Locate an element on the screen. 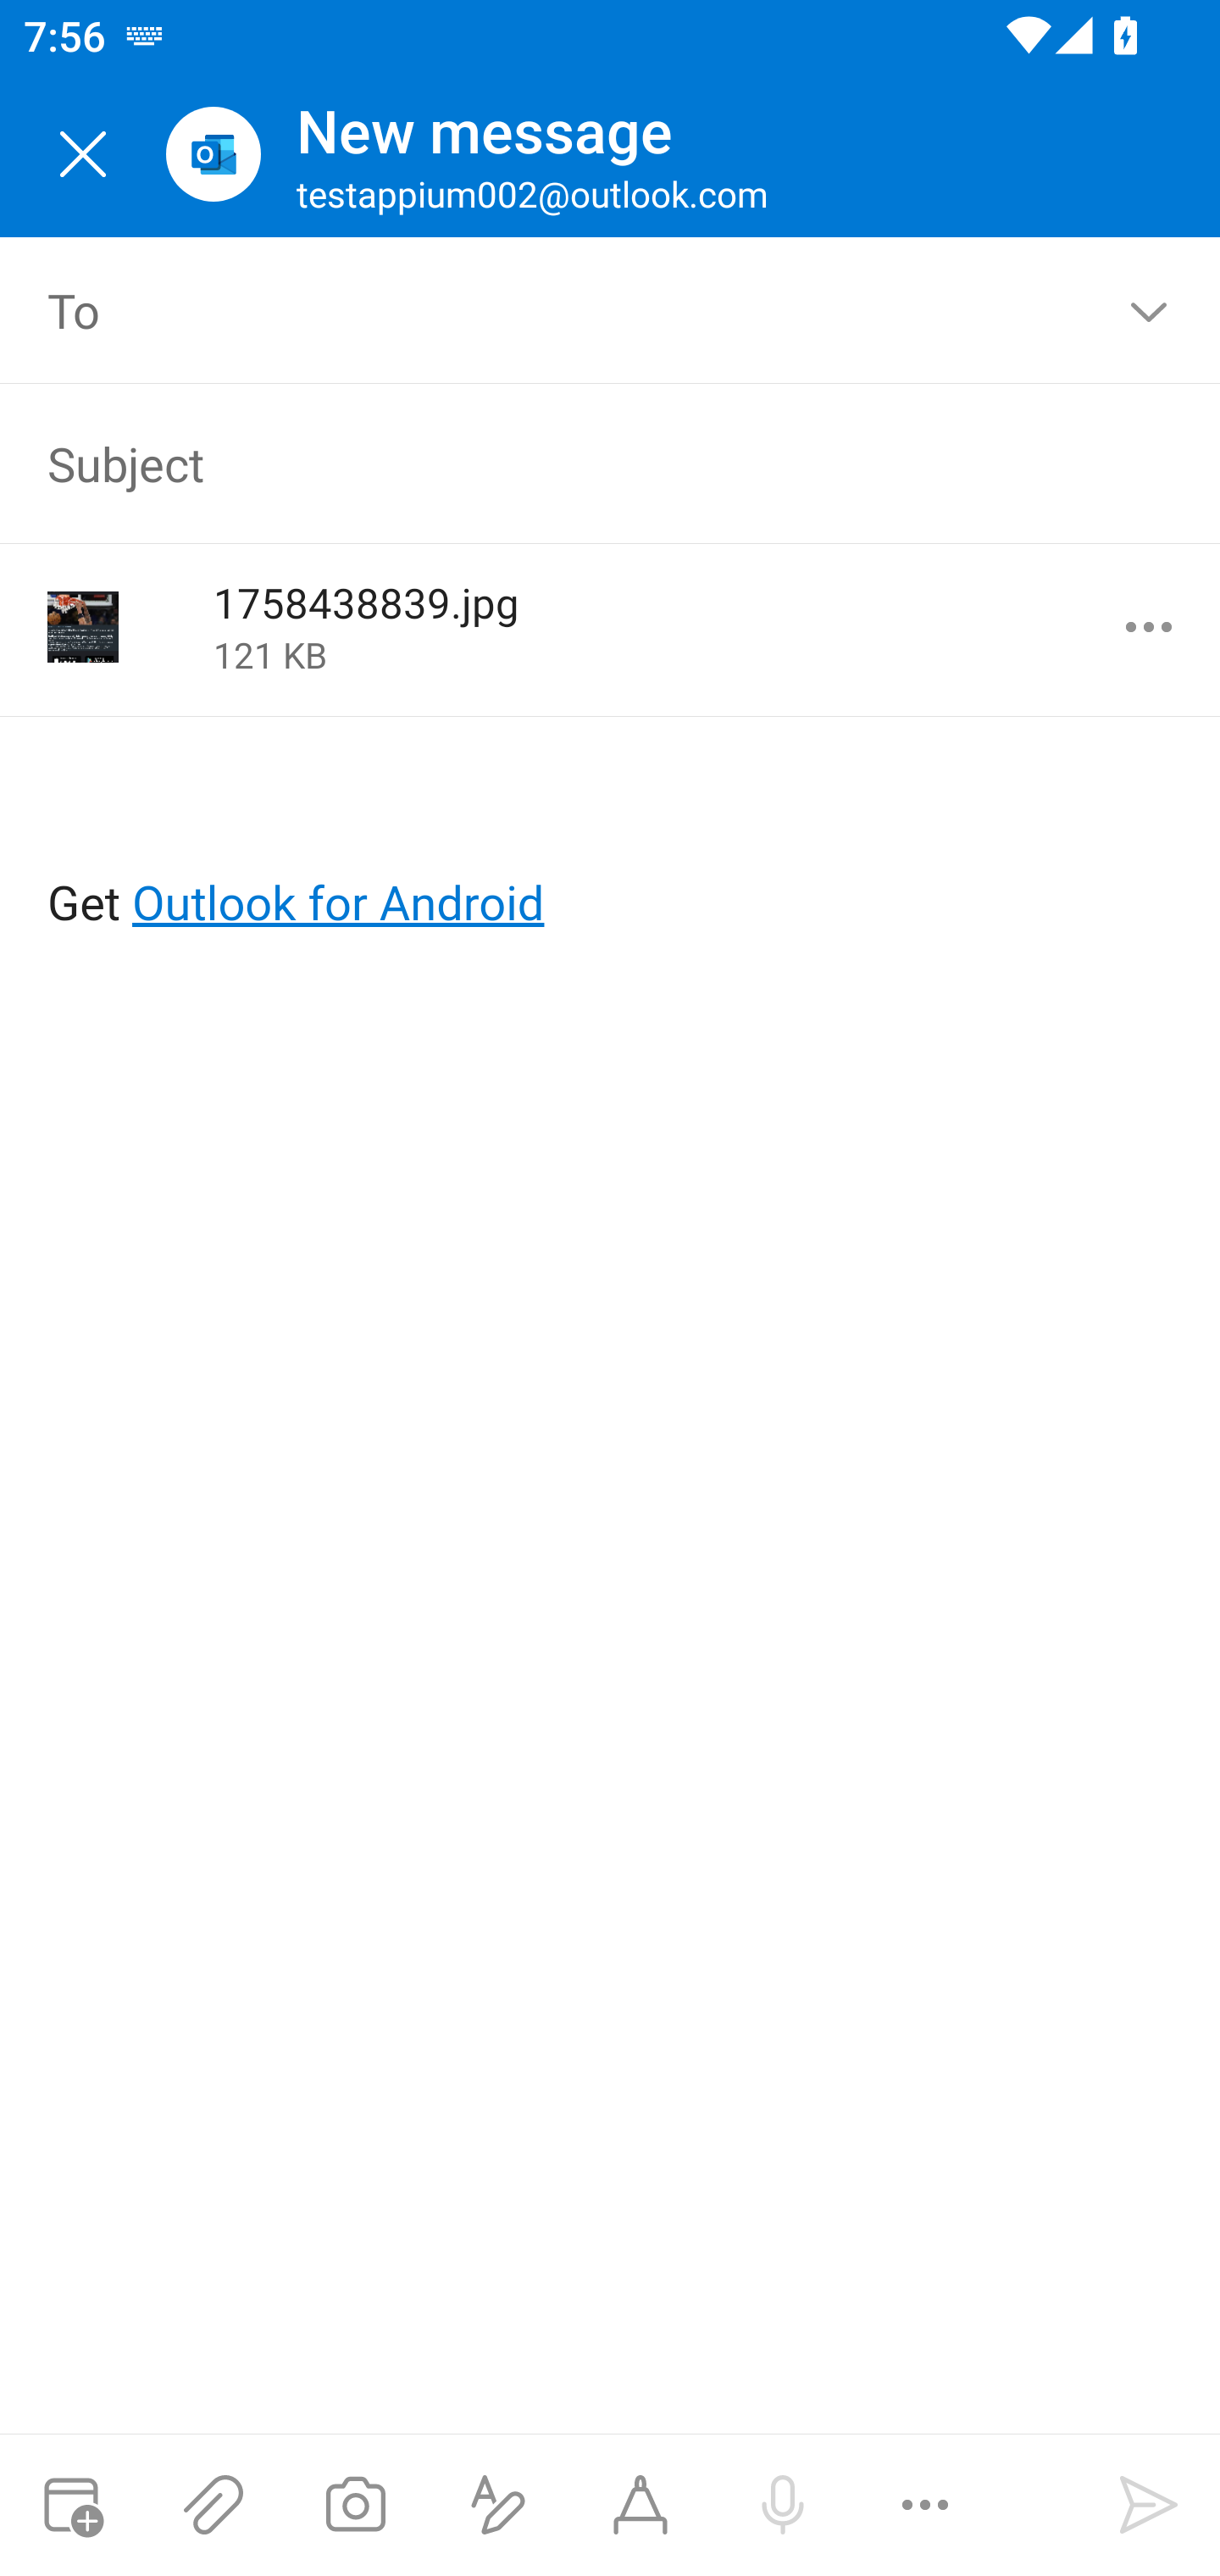 The image size is (1220, 2576). More options is located at coordinates (925, 2505).